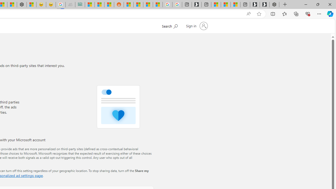  I want to click on R******* | Trusted Community Engagement and Contributions, so click(129, 5).